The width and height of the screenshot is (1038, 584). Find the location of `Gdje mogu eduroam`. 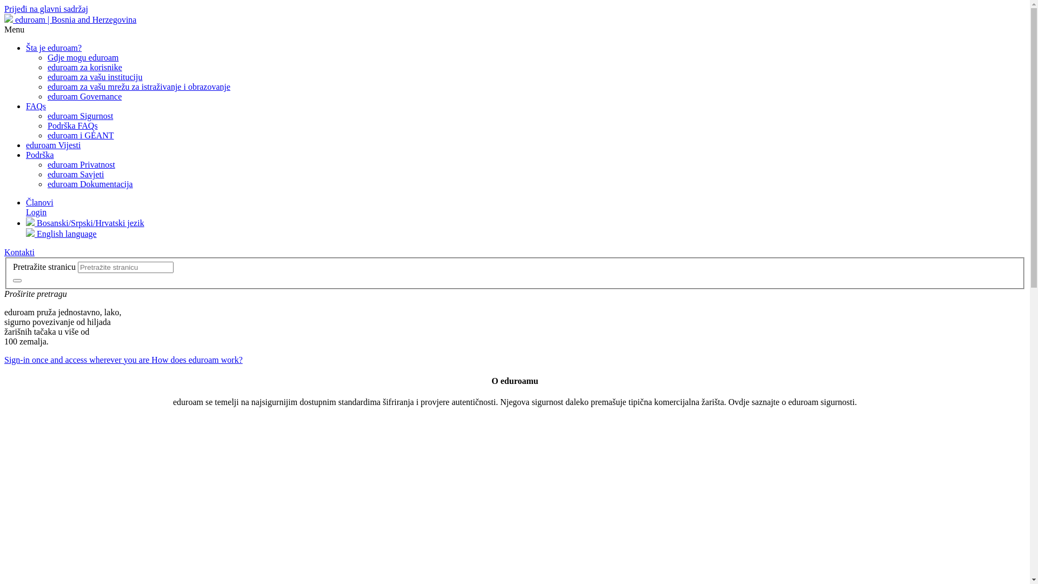

Gdje mogu eduroam is located at coordinates (83, 57).